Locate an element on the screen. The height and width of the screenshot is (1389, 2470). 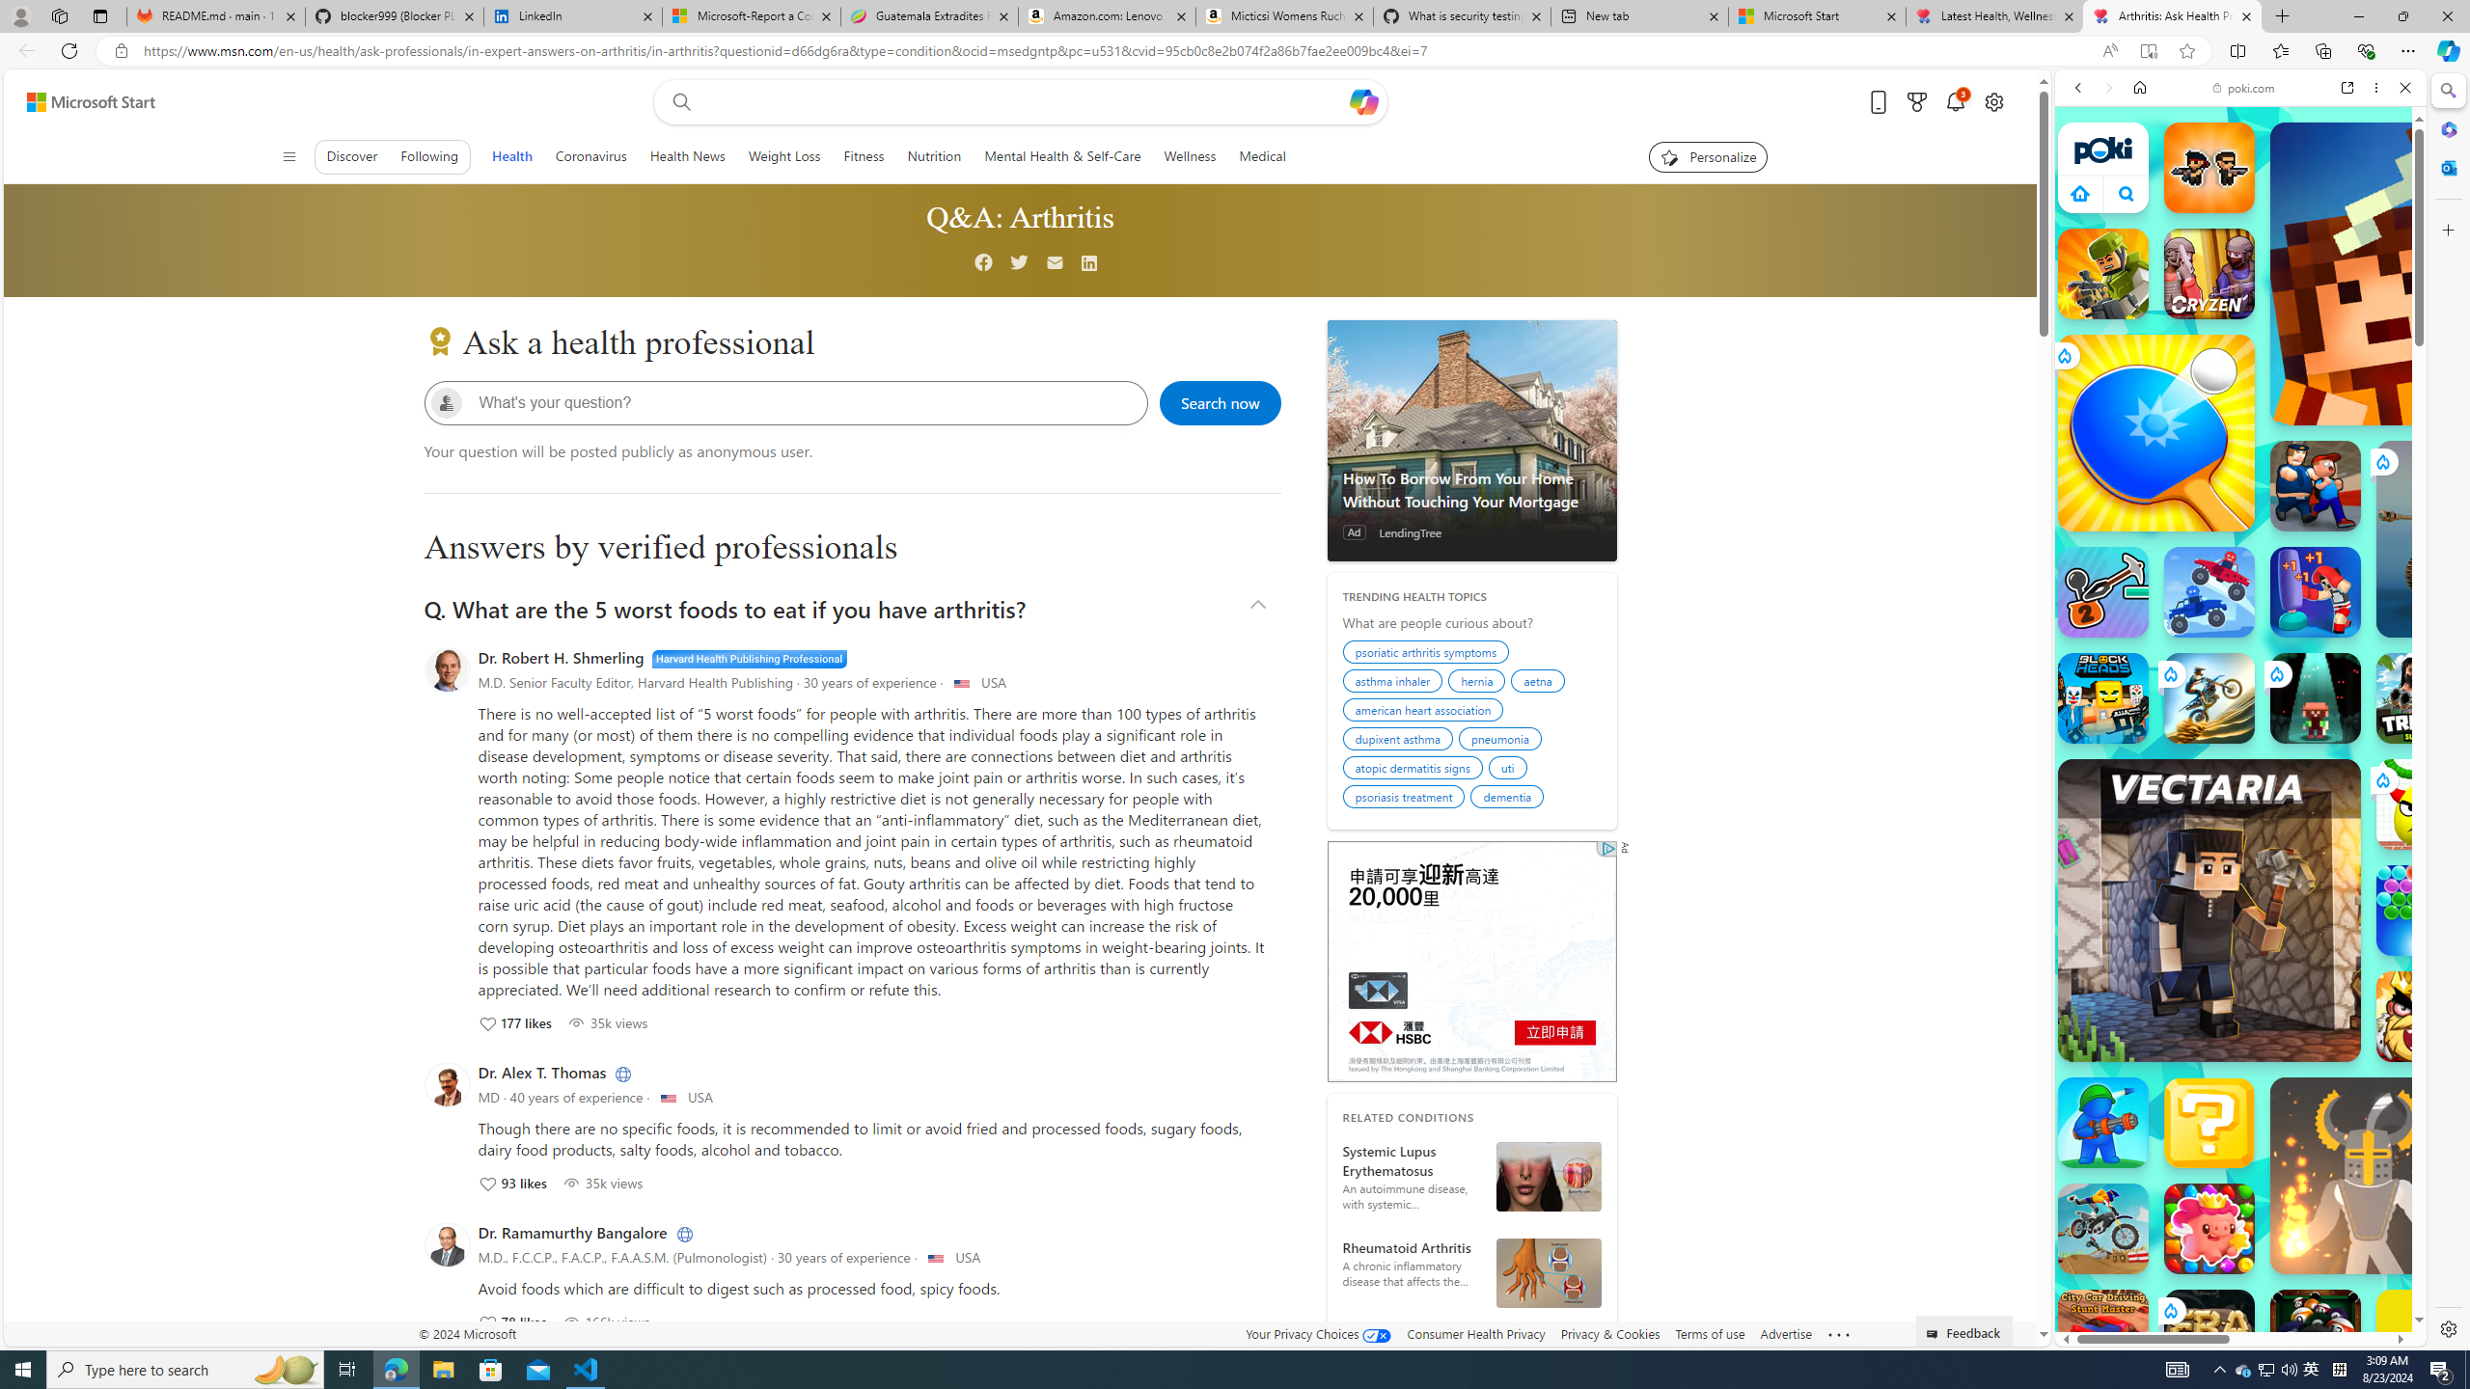
City Car Driving: Stunt Master is located at coordinates (2103, 1335).